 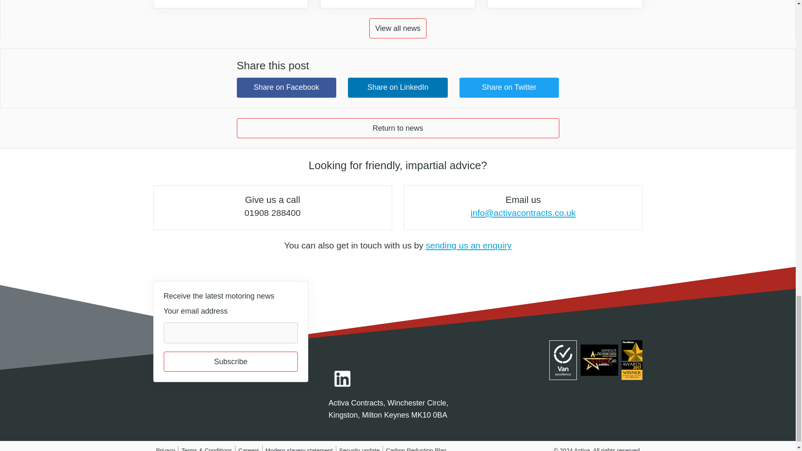 I want to click on Privacy, so click(x=166, y=449).